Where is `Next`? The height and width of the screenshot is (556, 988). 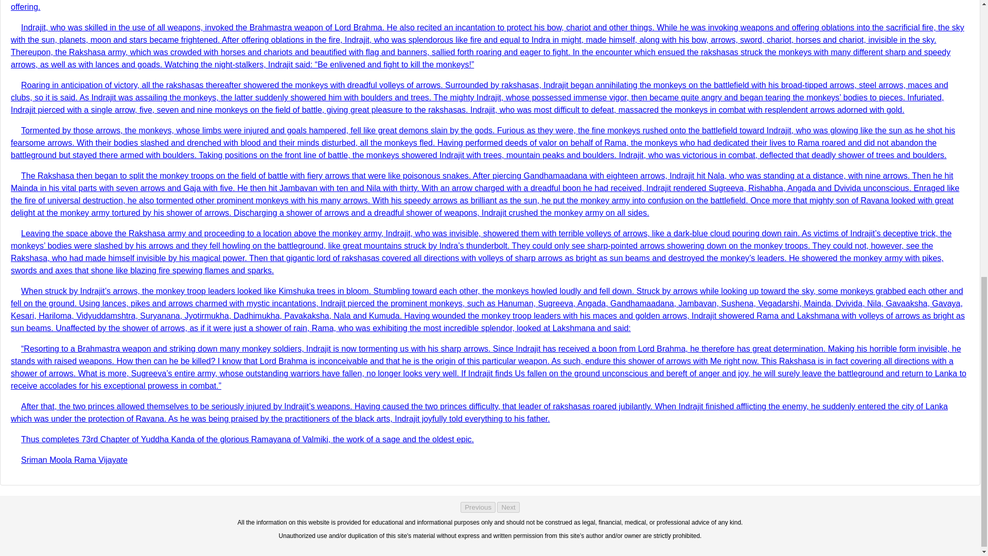
Next is located at coordinates (508, 507).